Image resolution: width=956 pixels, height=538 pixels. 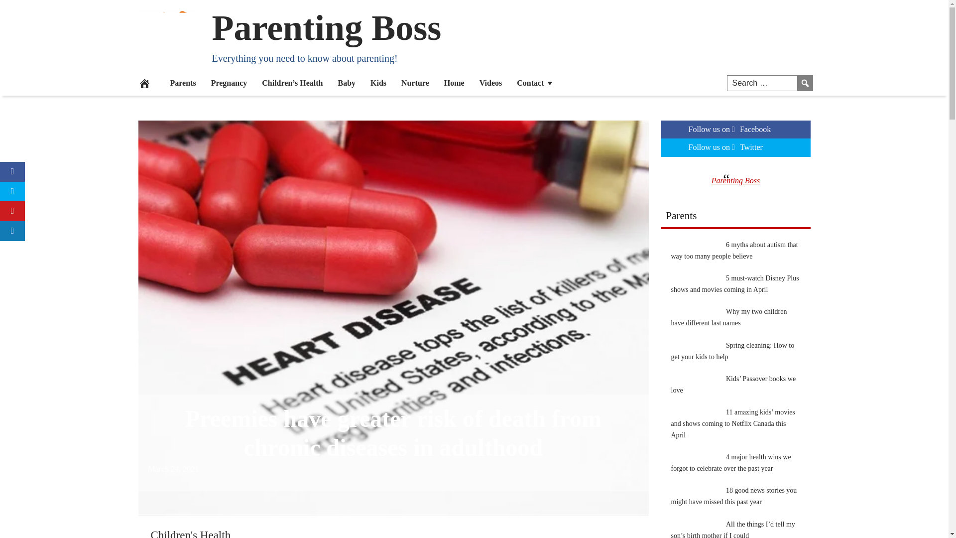 What do you see at coordinates (347, 83) in the screenshot?
I see `Baby` at bounding box center [347, 83].